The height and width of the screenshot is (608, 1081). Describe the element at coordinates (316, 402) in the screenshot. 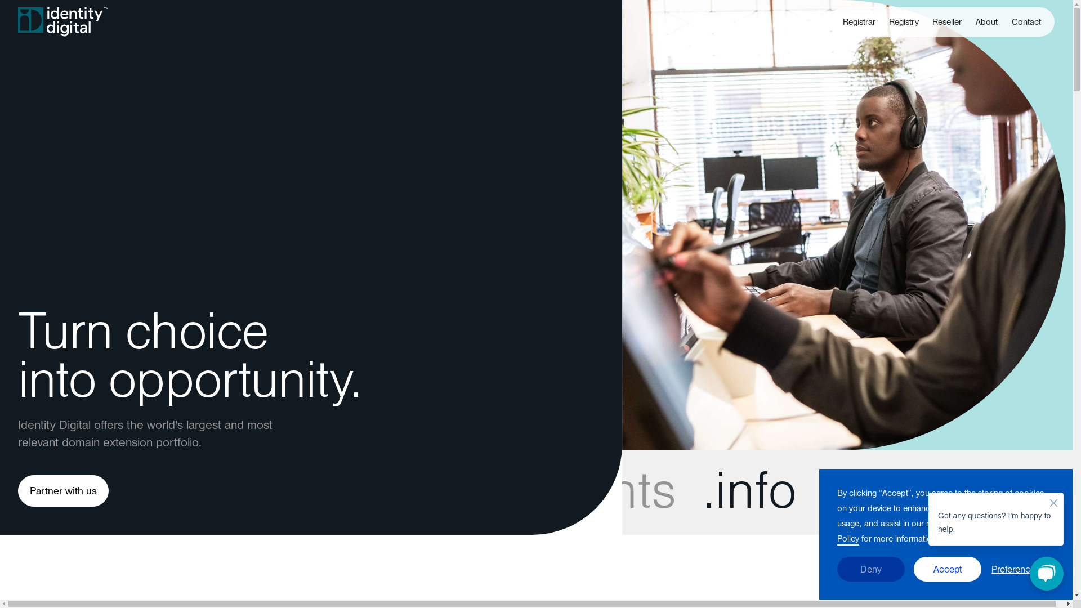

I see `Newsroom` at that location.